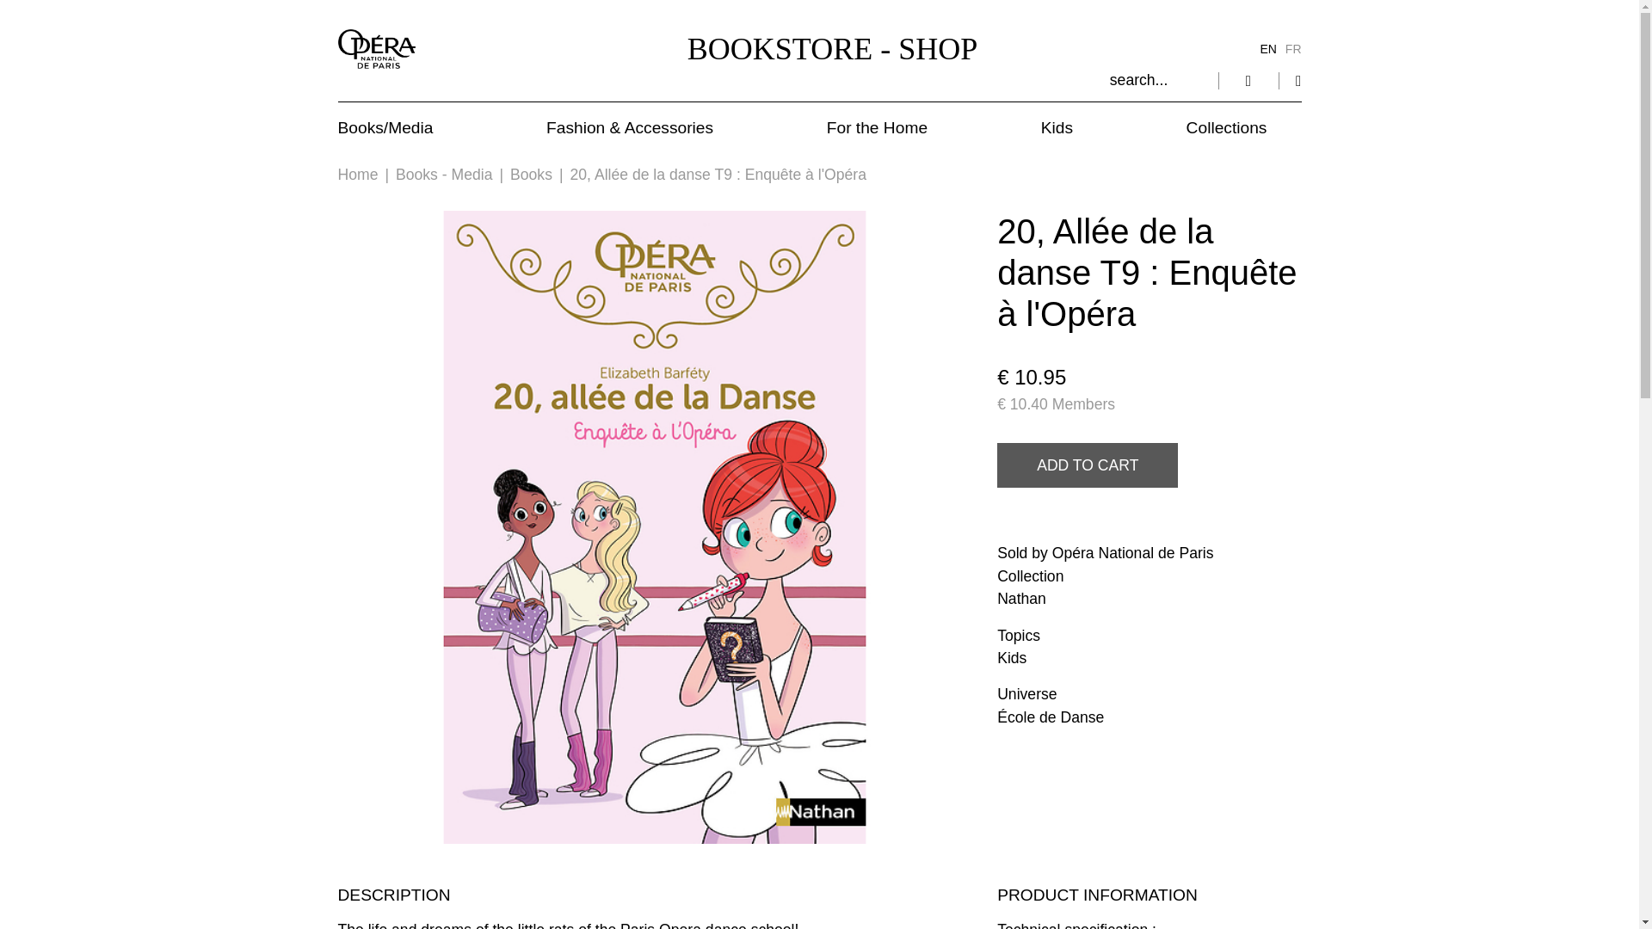  What do you see at coordinates (832, 49) in the screenshot?
I see `BOOKSTORE - SHOP` at bounding box center [832, 49].